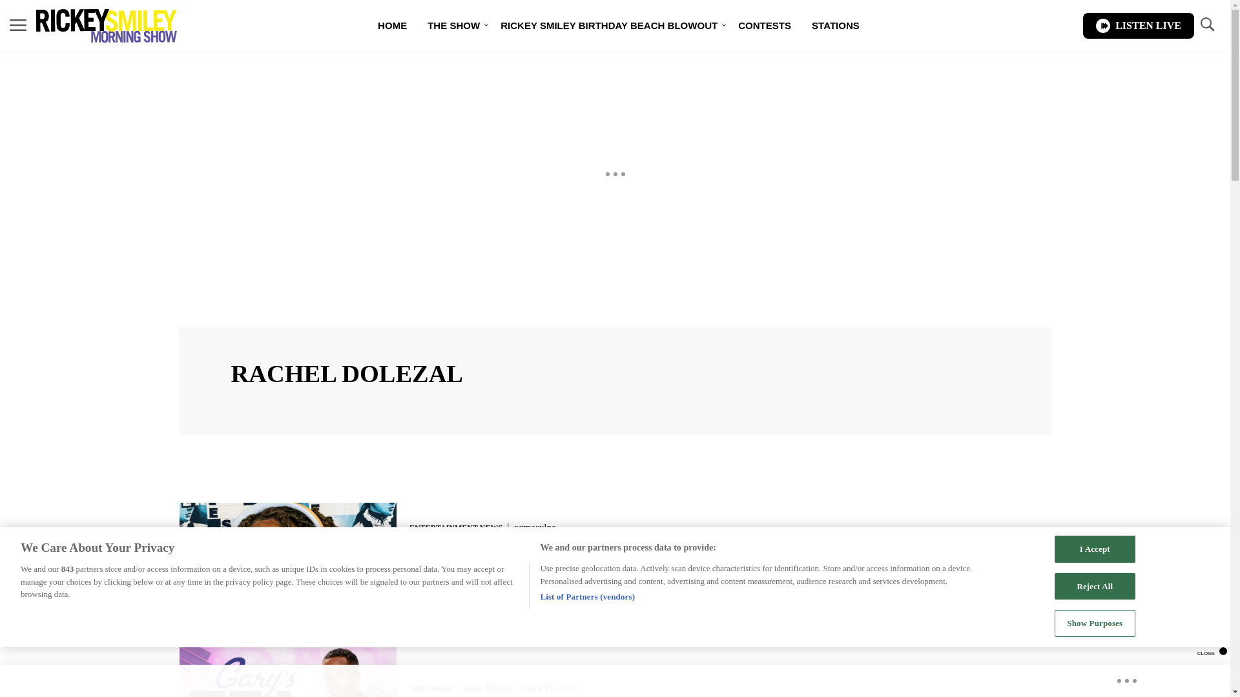 This screenshot has height=697, width=1240. Describe the element at coordinates (455, 528) in the screenshot. I see `ENTERTAINMENT NEWS` at that location.